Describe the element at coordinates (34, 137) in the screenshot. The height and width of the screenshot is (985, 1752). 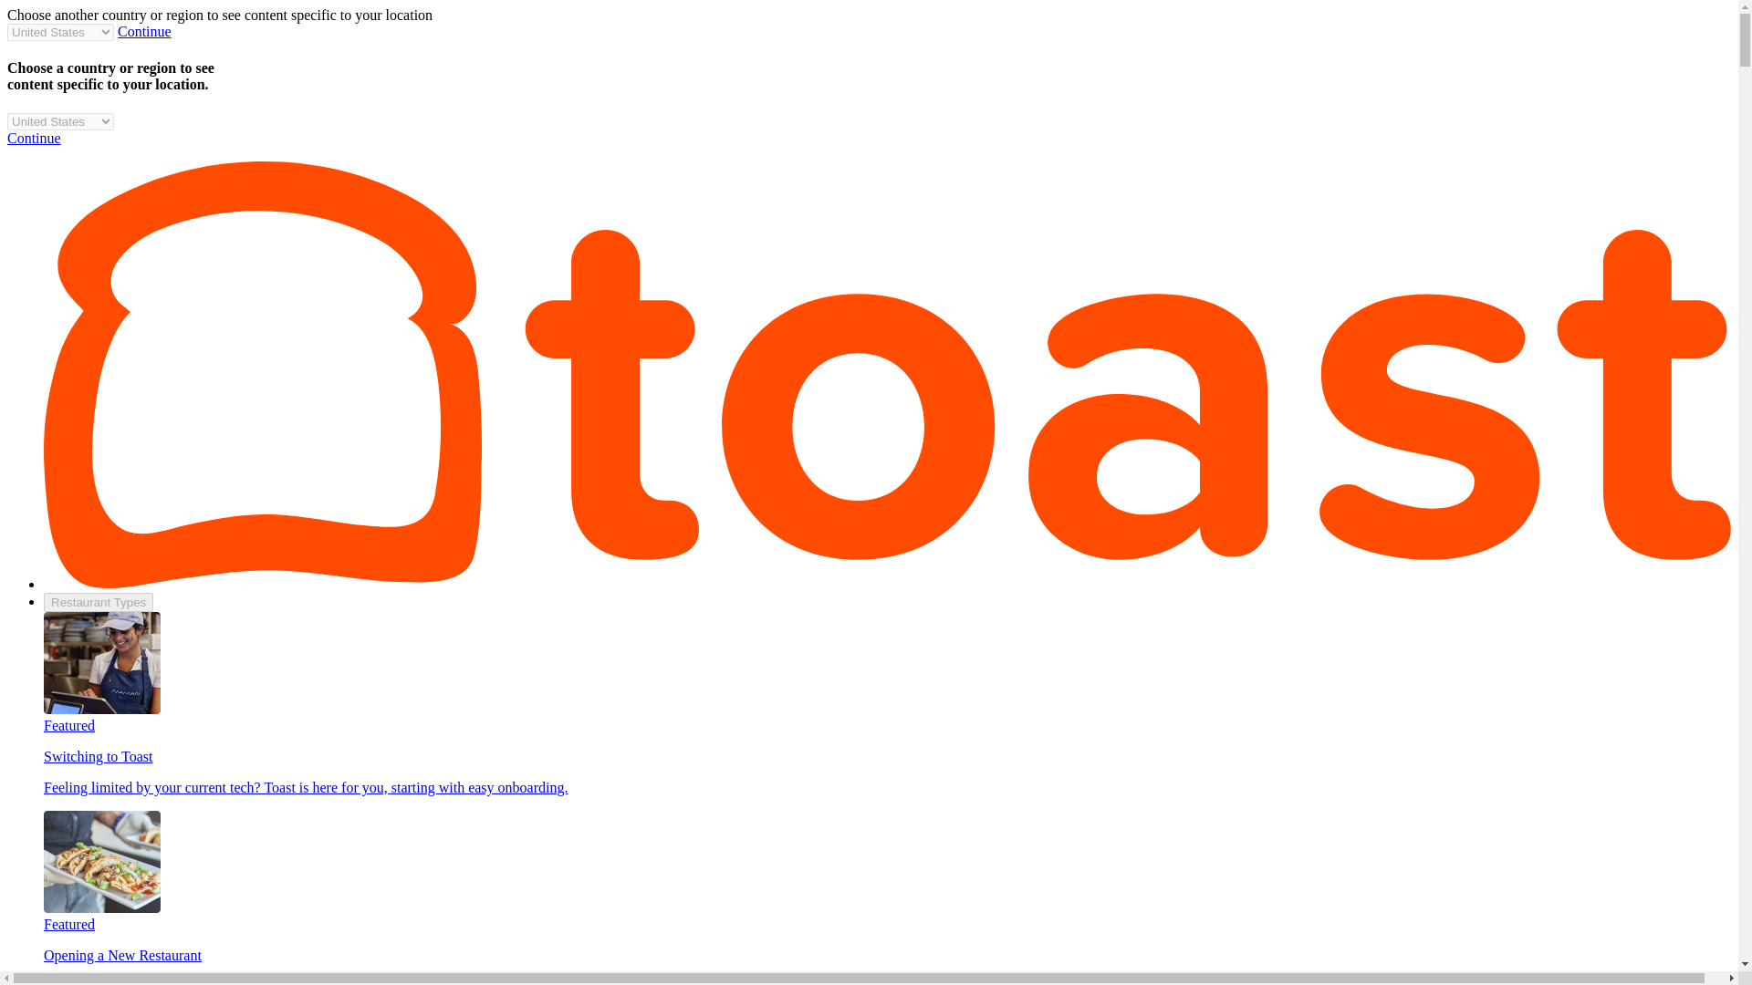
I see `Continue` at that location.